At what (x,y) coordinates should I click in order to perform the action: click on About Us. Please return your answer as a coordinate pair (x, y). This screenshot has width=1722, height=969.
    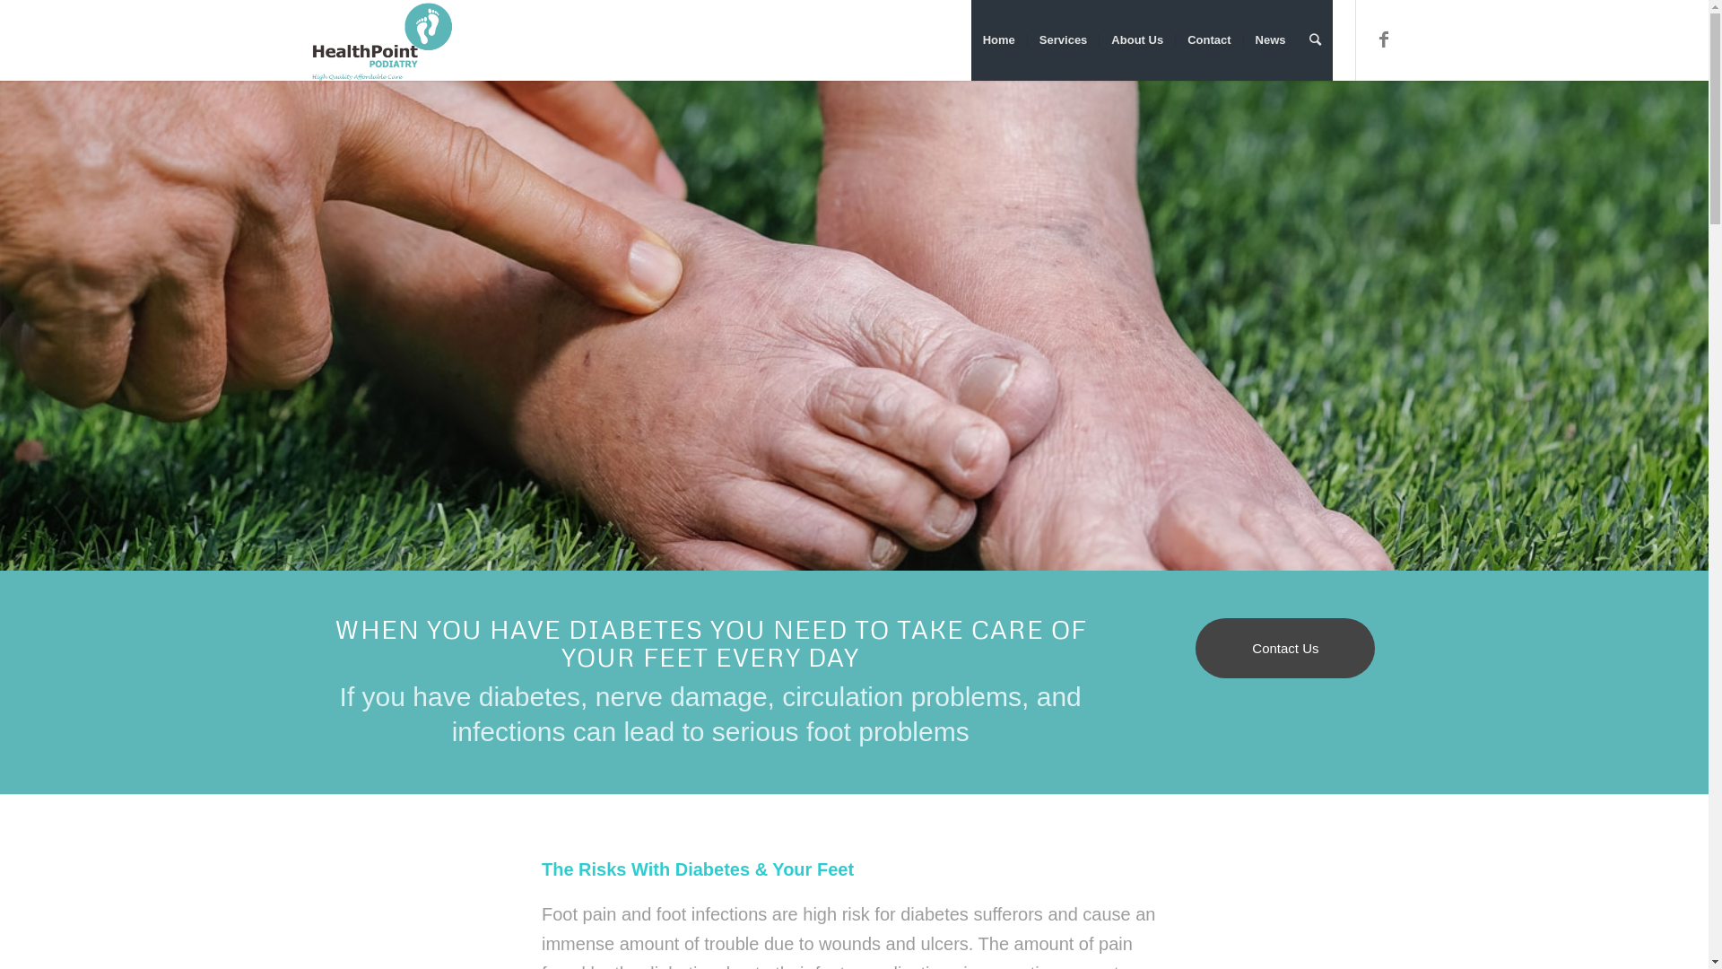
    Looking at the image, I should click on (1137, 40).